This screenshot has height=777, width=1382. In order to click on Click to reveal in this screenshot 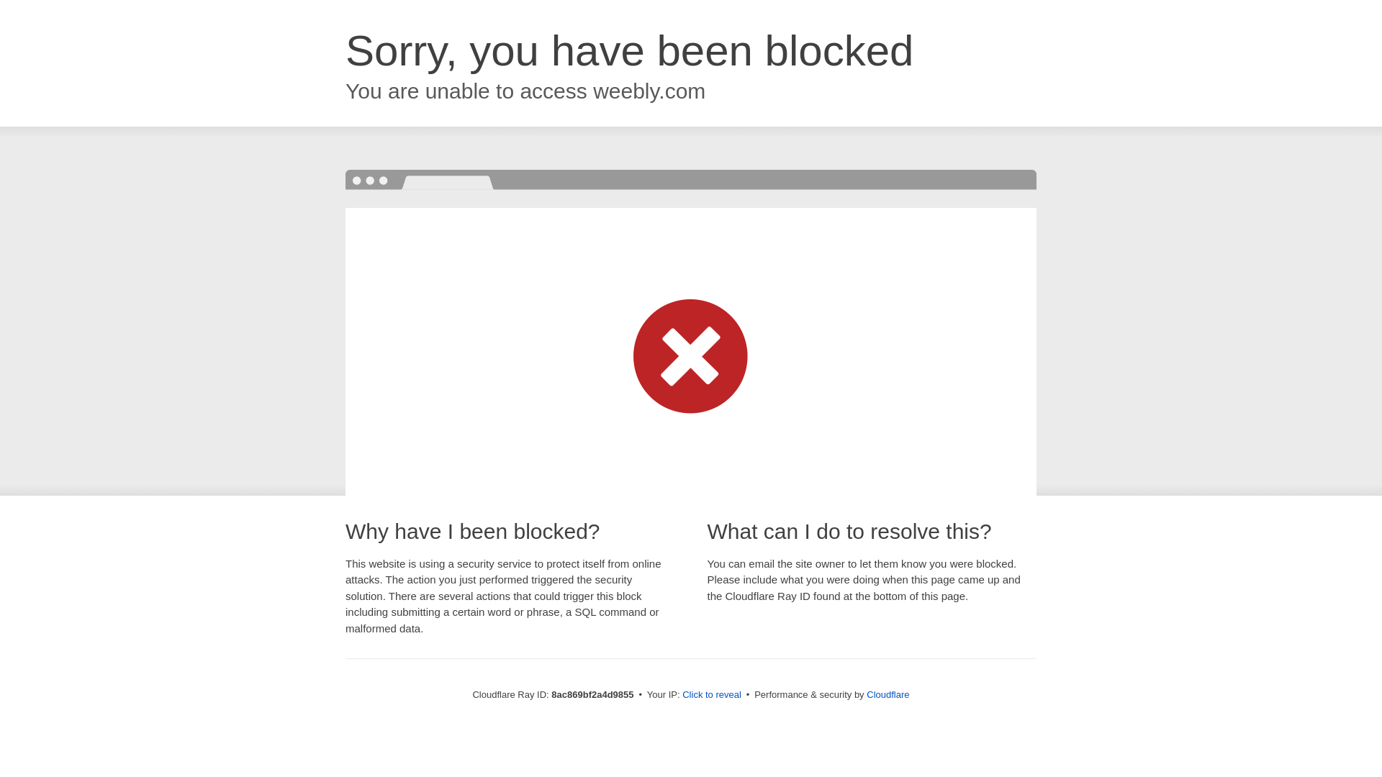, I will do `click(711, 695)`.